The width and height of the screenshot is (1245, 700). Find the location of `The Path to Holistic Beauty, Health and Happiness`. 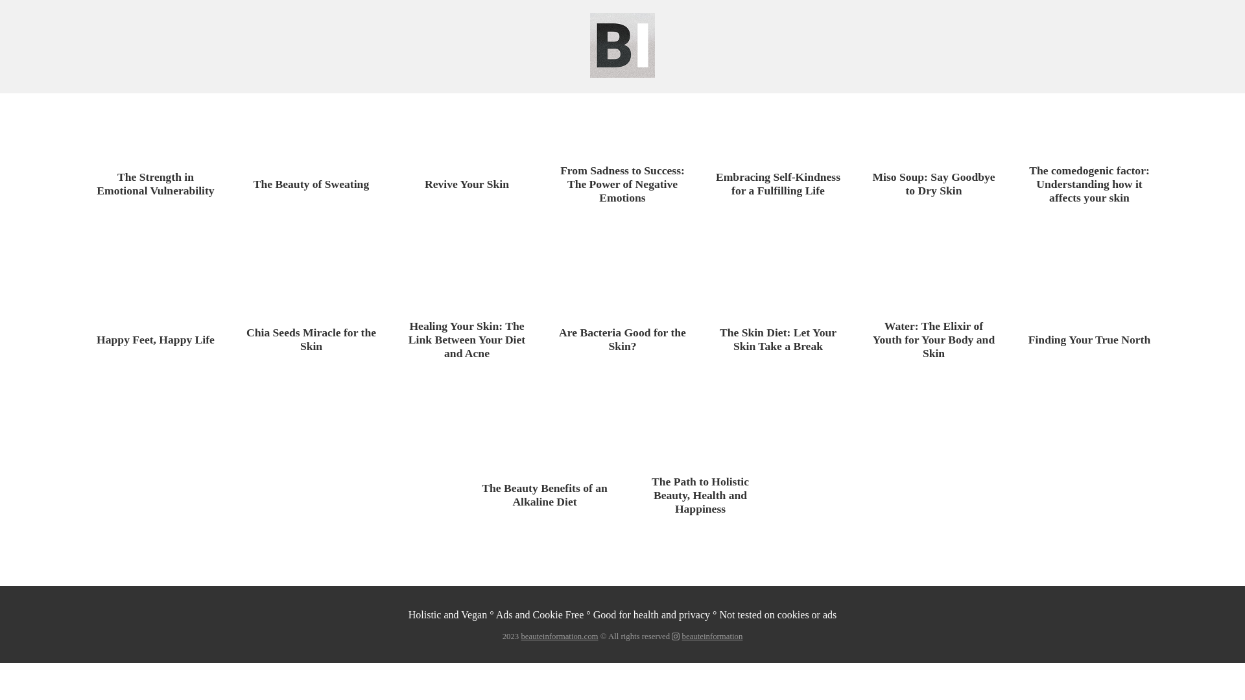

The Path to Holistic Beauty, Health and Happiness is located at coordinates (700, 495).